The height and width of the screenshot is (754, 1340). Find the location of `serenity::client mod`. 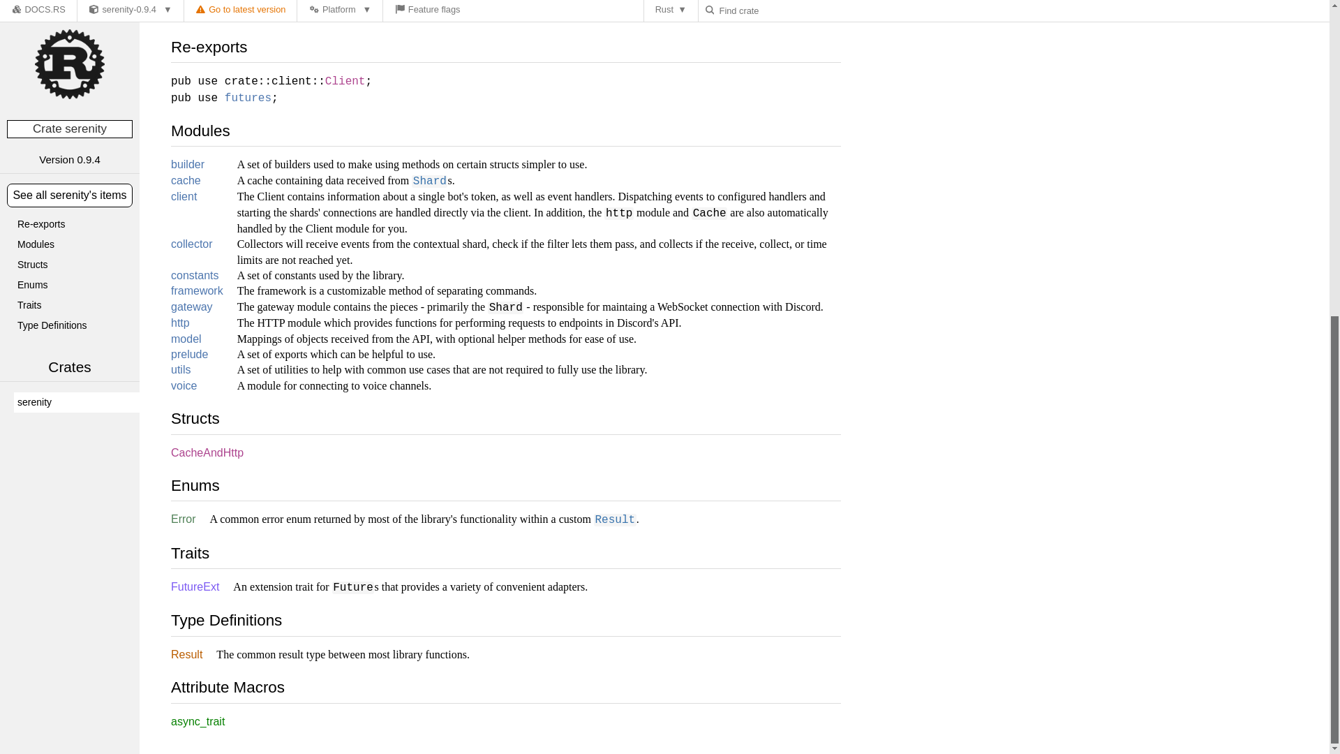

serenity::client mod is located at coordinates (184, 197).